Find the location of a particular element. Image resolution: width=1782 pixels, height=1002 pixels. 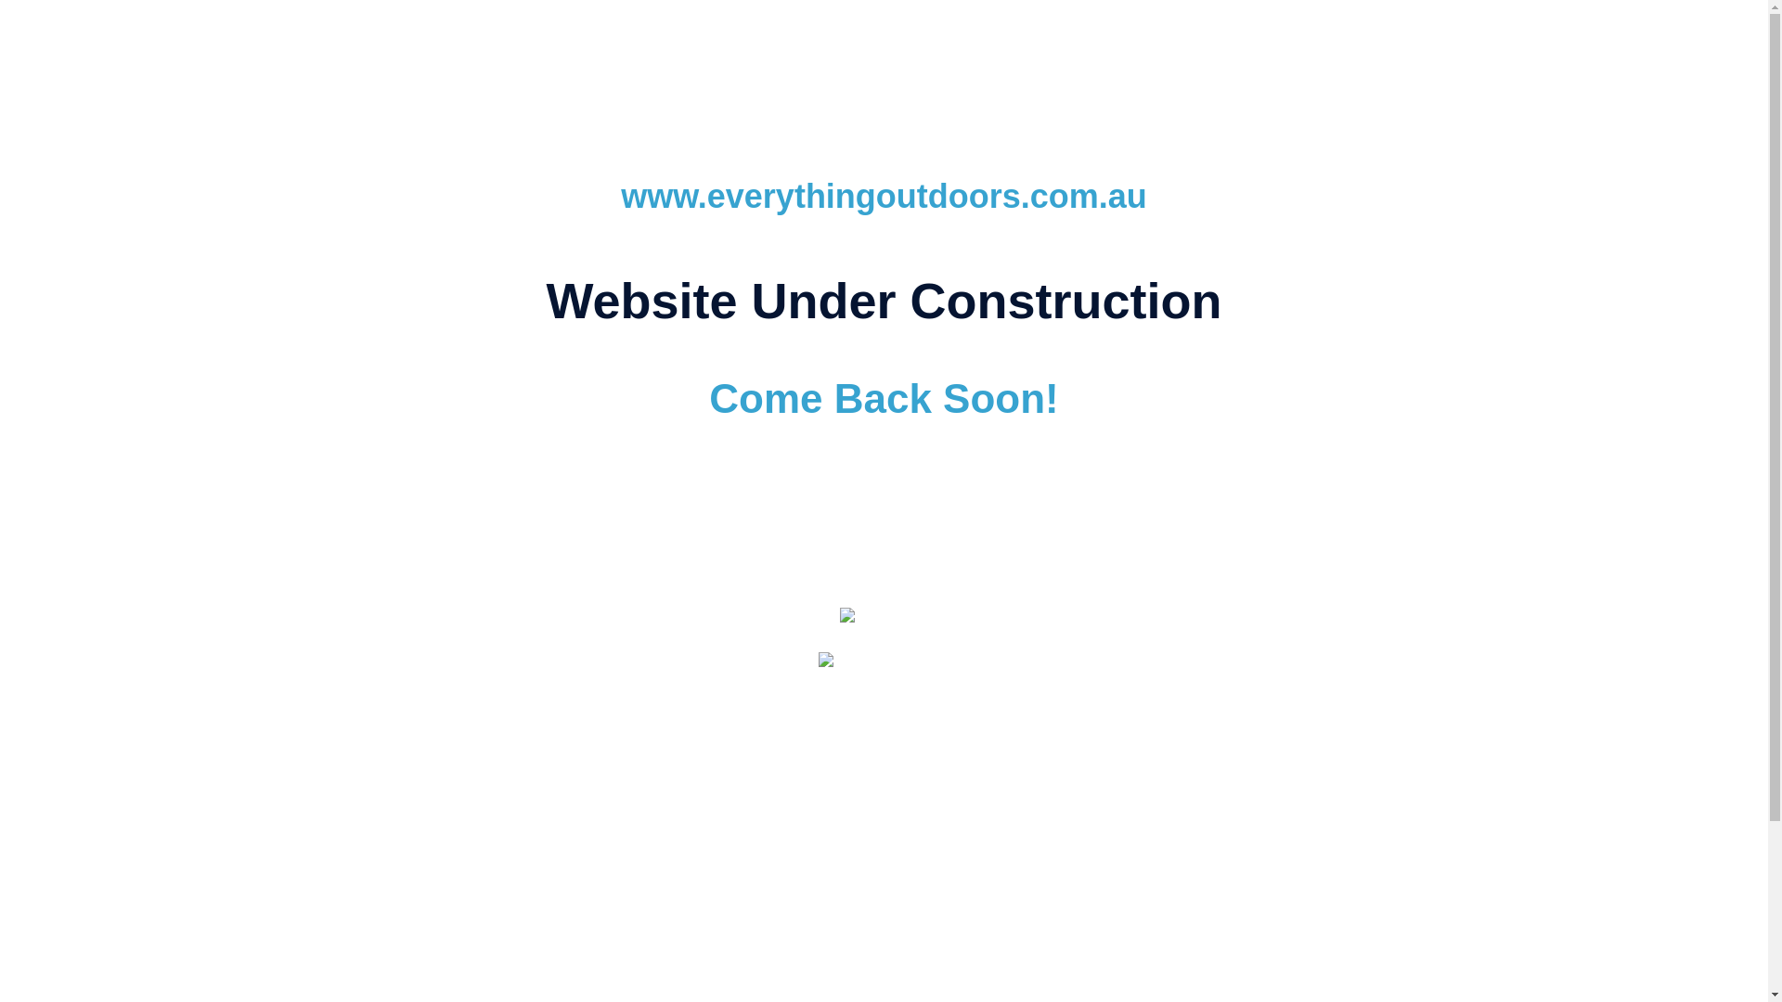

Pattern Tall is located at coordinates (885, 620).